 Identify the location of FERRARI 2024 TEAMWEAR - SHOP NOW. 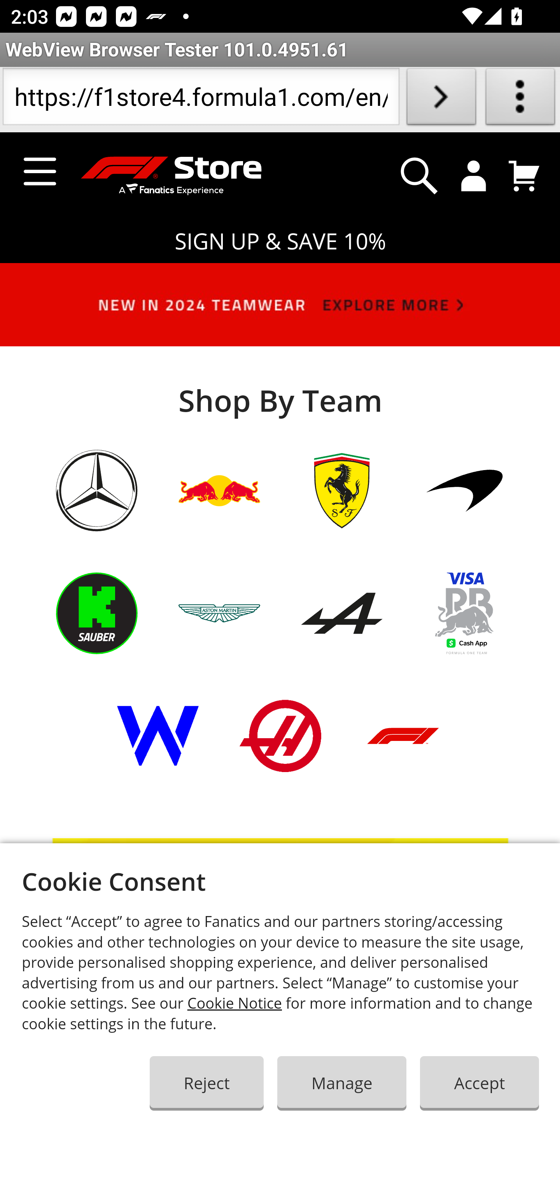
(280, 1010).